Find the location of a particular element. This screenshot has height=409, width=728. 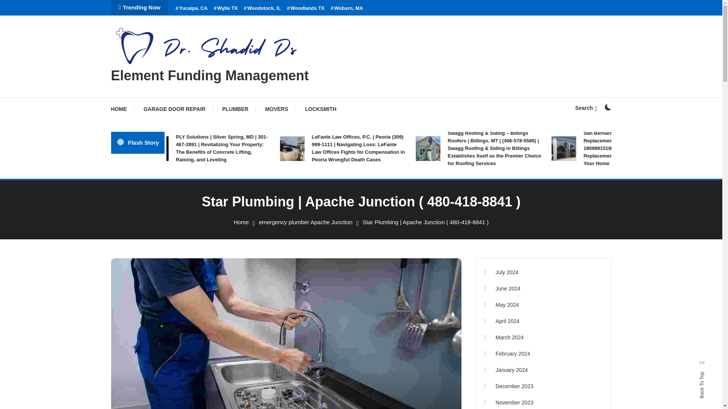

HOME is located at coordinates (122, 109).